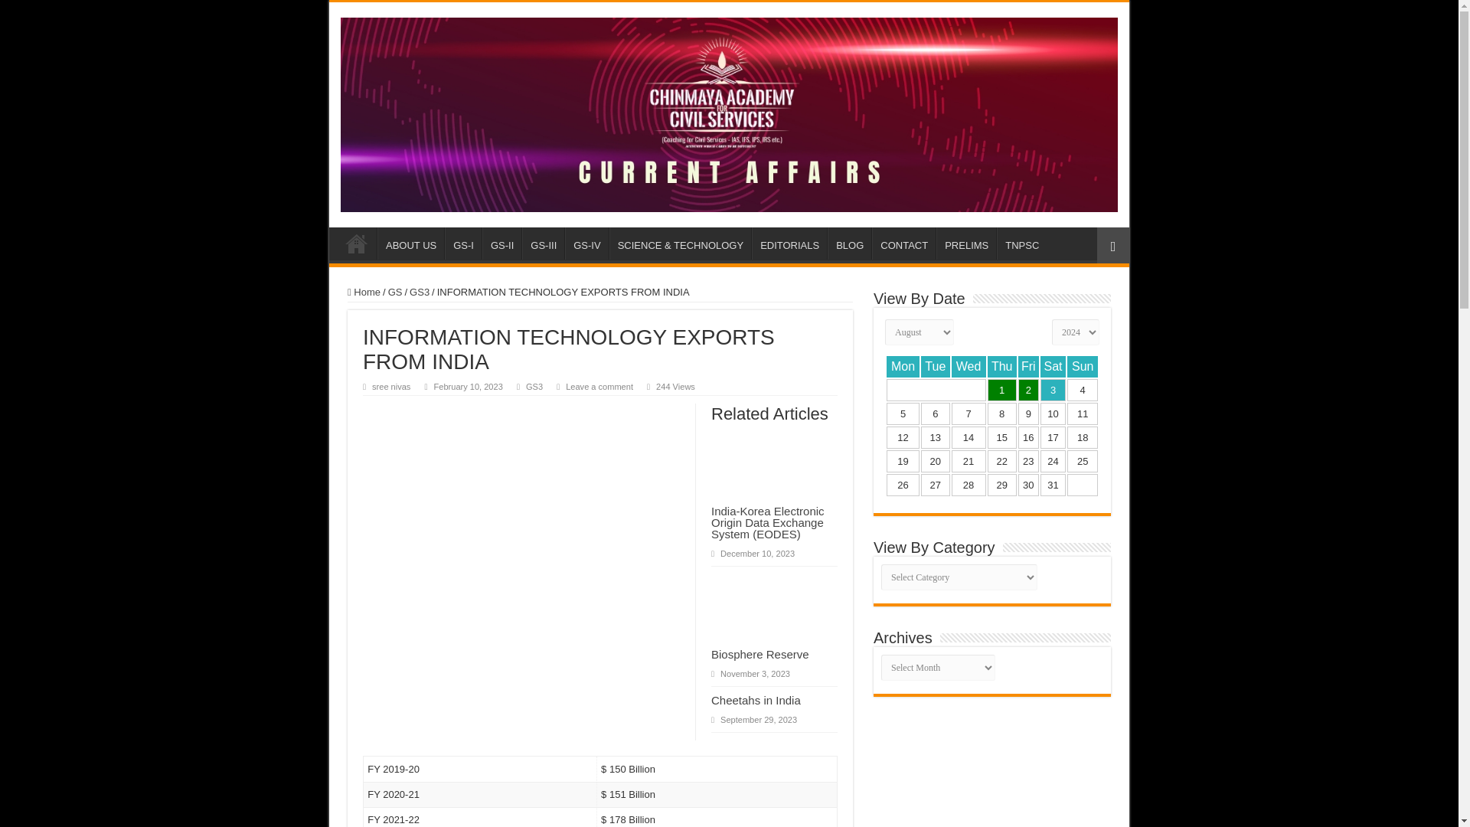 The height and width of the screenshot is (827, 1470). What do you see at coordinates (1029, 366) in the screenshot?
I see `Friday` at bounding box center [1029, 366].